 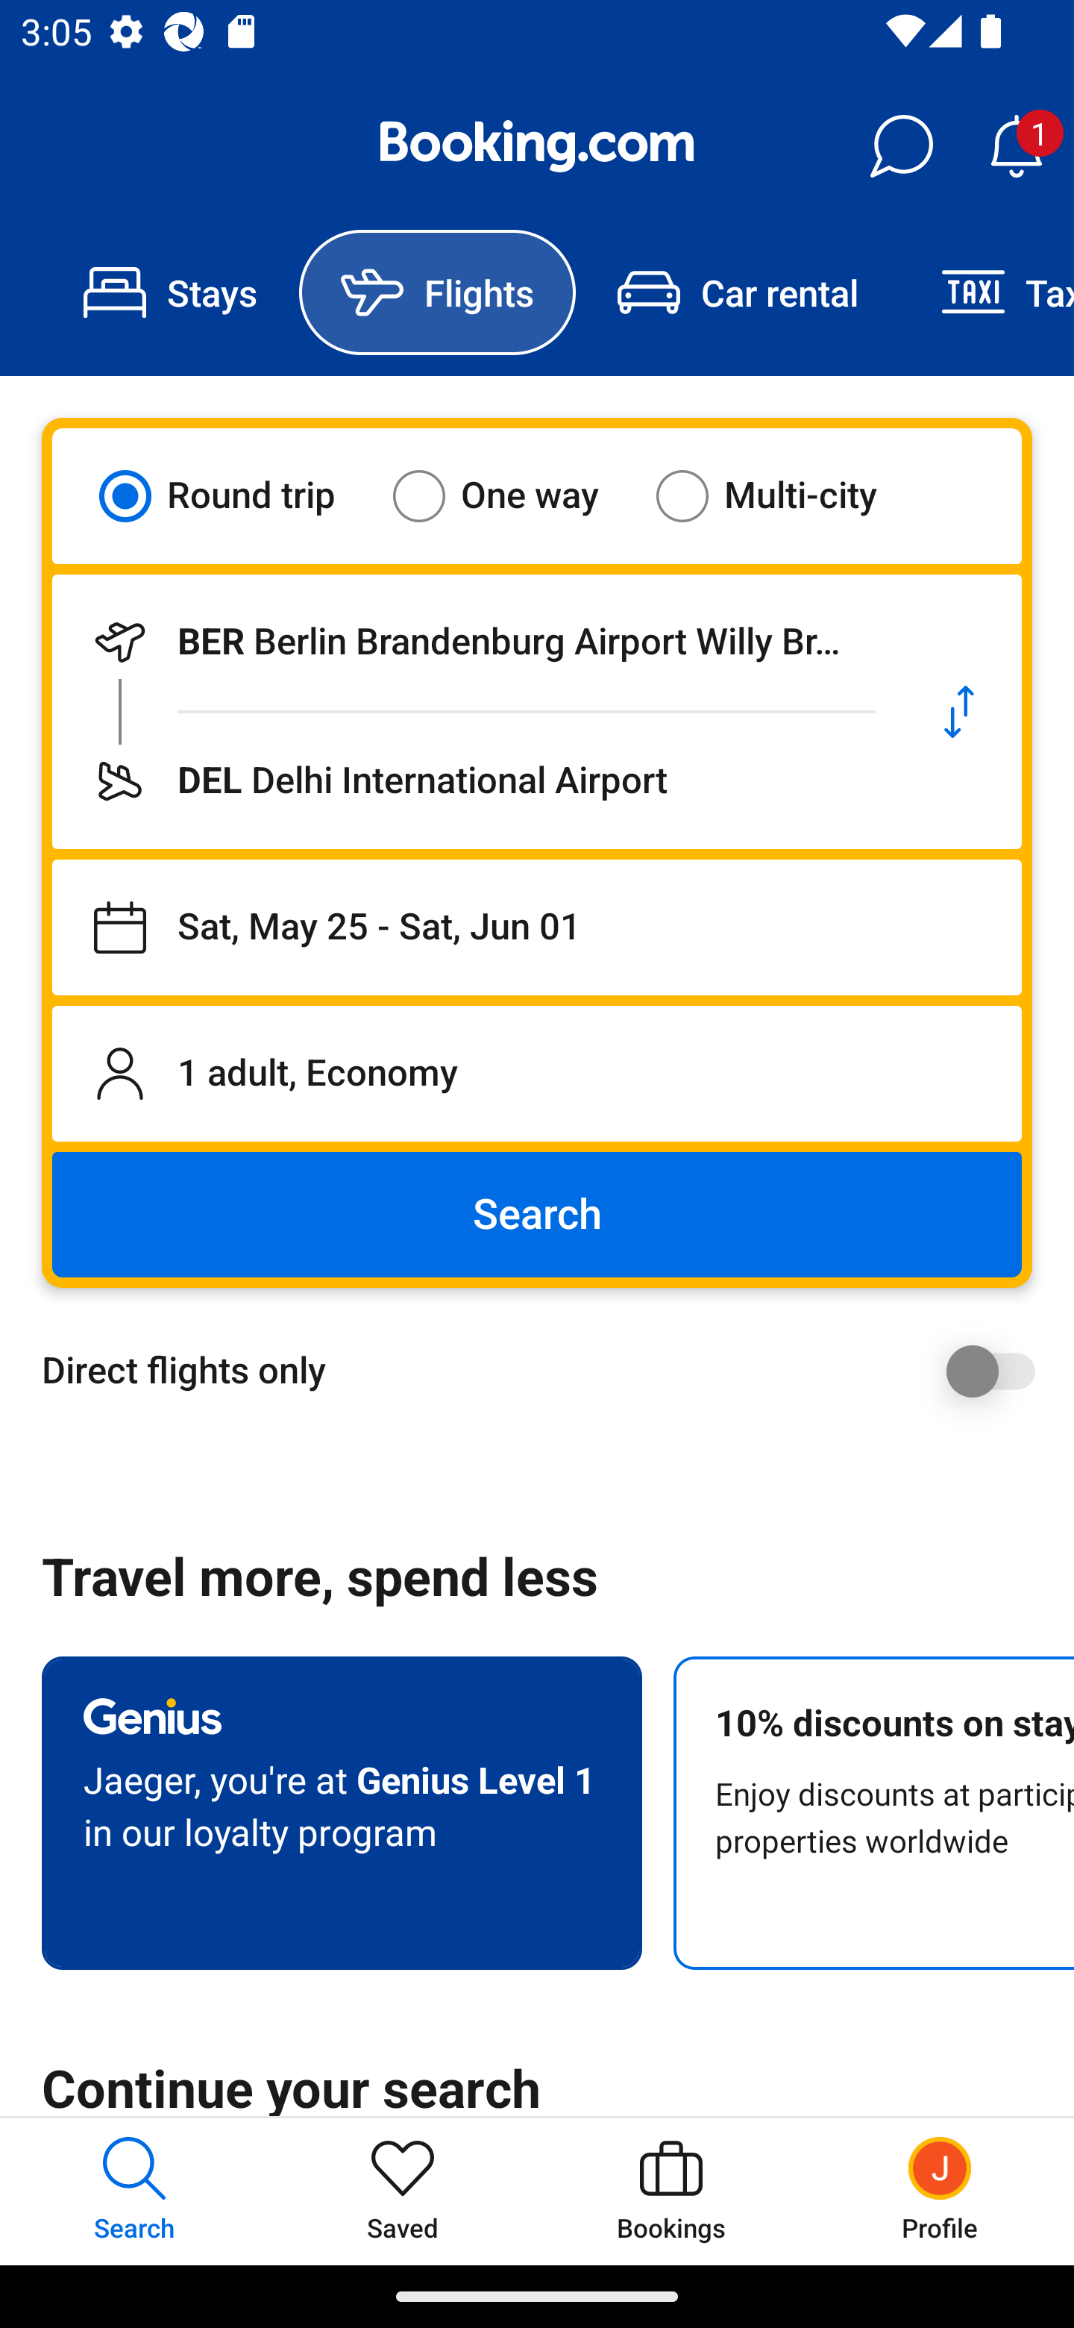 What do you see at coordinates (671, 2191) in the screenshot?
I see `Bookings` at bounding box center [671, 2191].